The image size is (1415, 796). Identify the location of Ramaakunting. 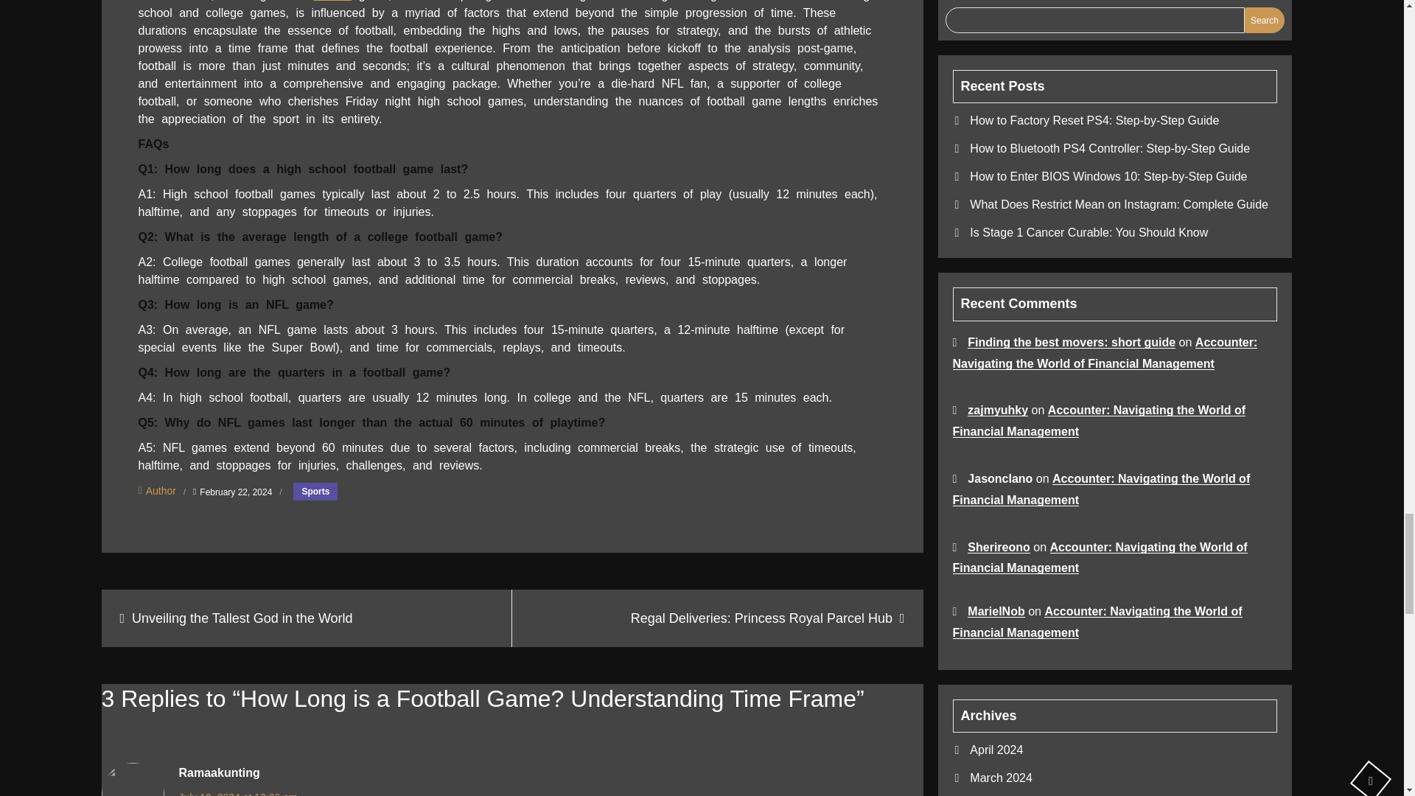
(218, 772).